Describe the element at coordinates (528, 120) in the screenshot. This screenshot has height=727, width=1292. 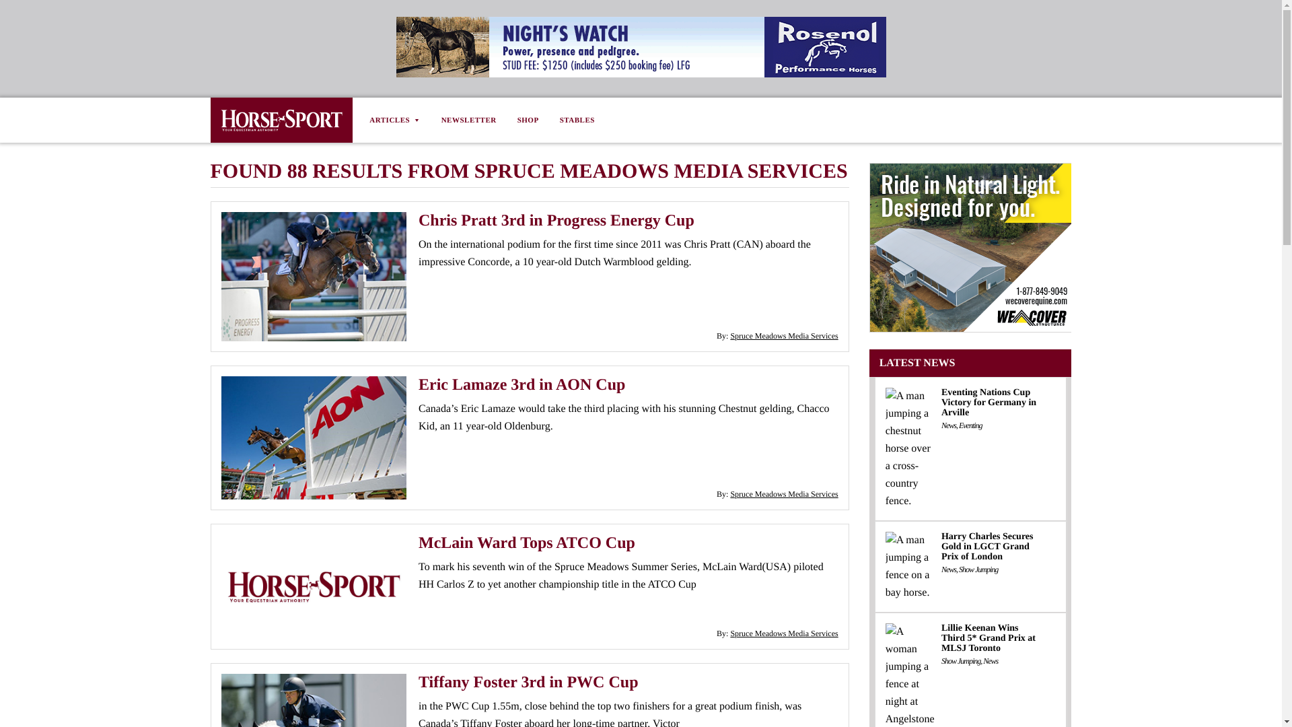
I see `SHOP` at that location.